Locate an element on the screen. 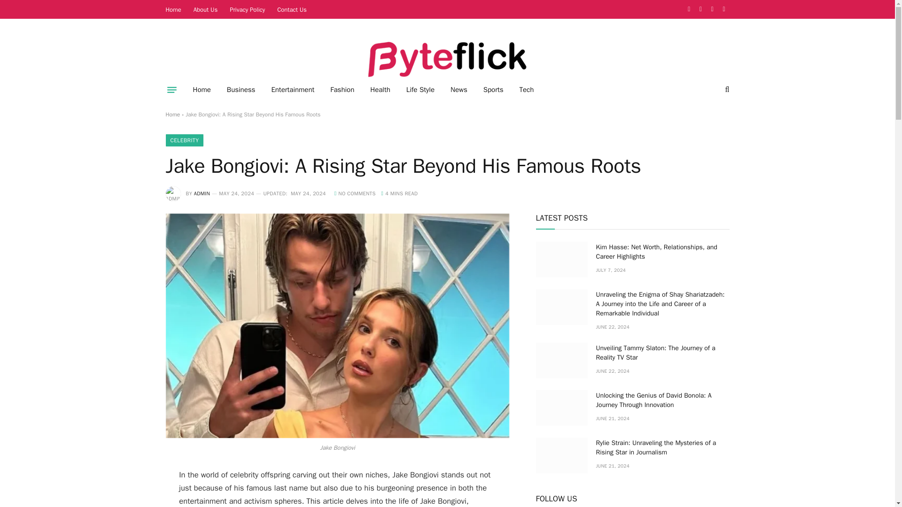 The image size is (902, 507). Home is located at coordinates (172, 115).